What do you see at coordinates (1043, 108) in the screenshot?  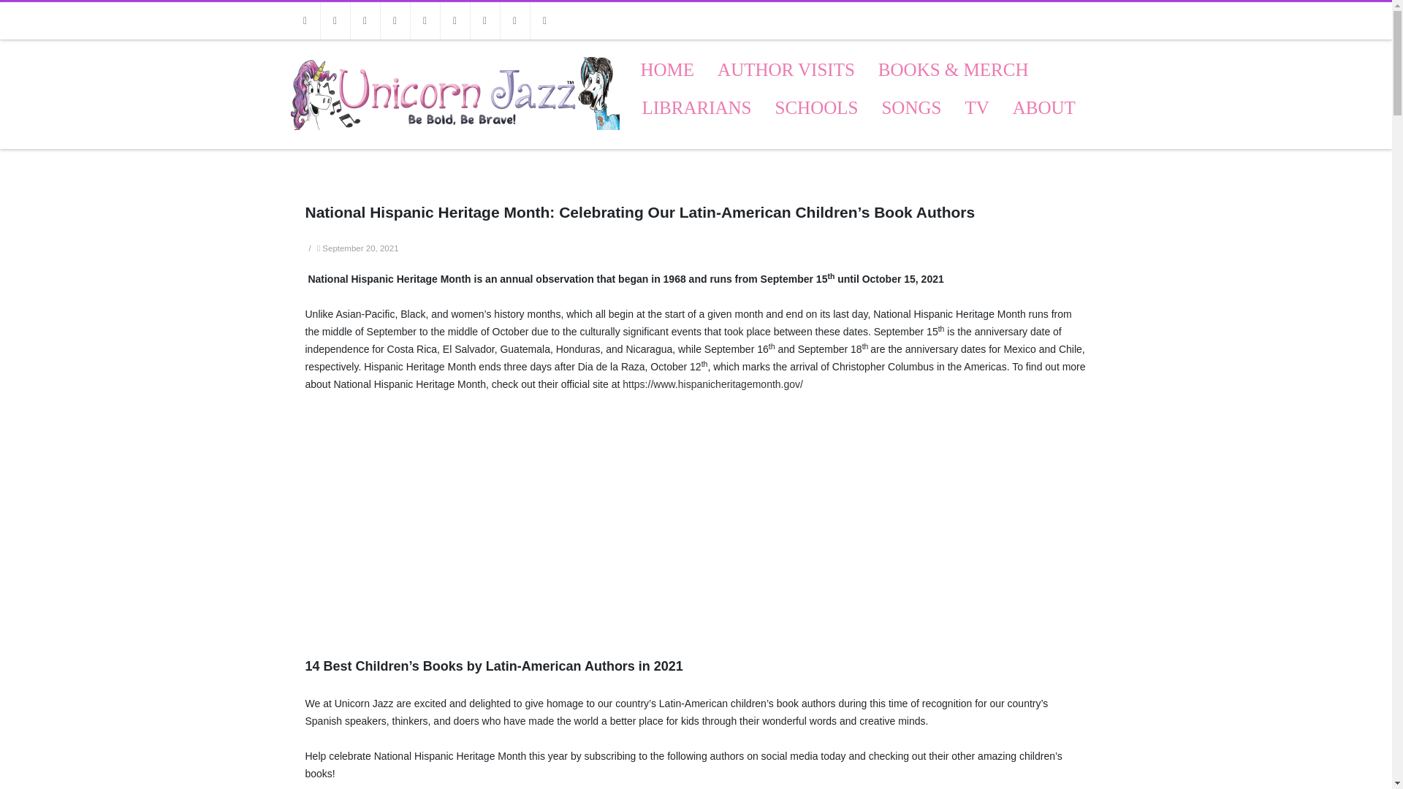 I see `ABOUT` at bounding box center [1043, 108].